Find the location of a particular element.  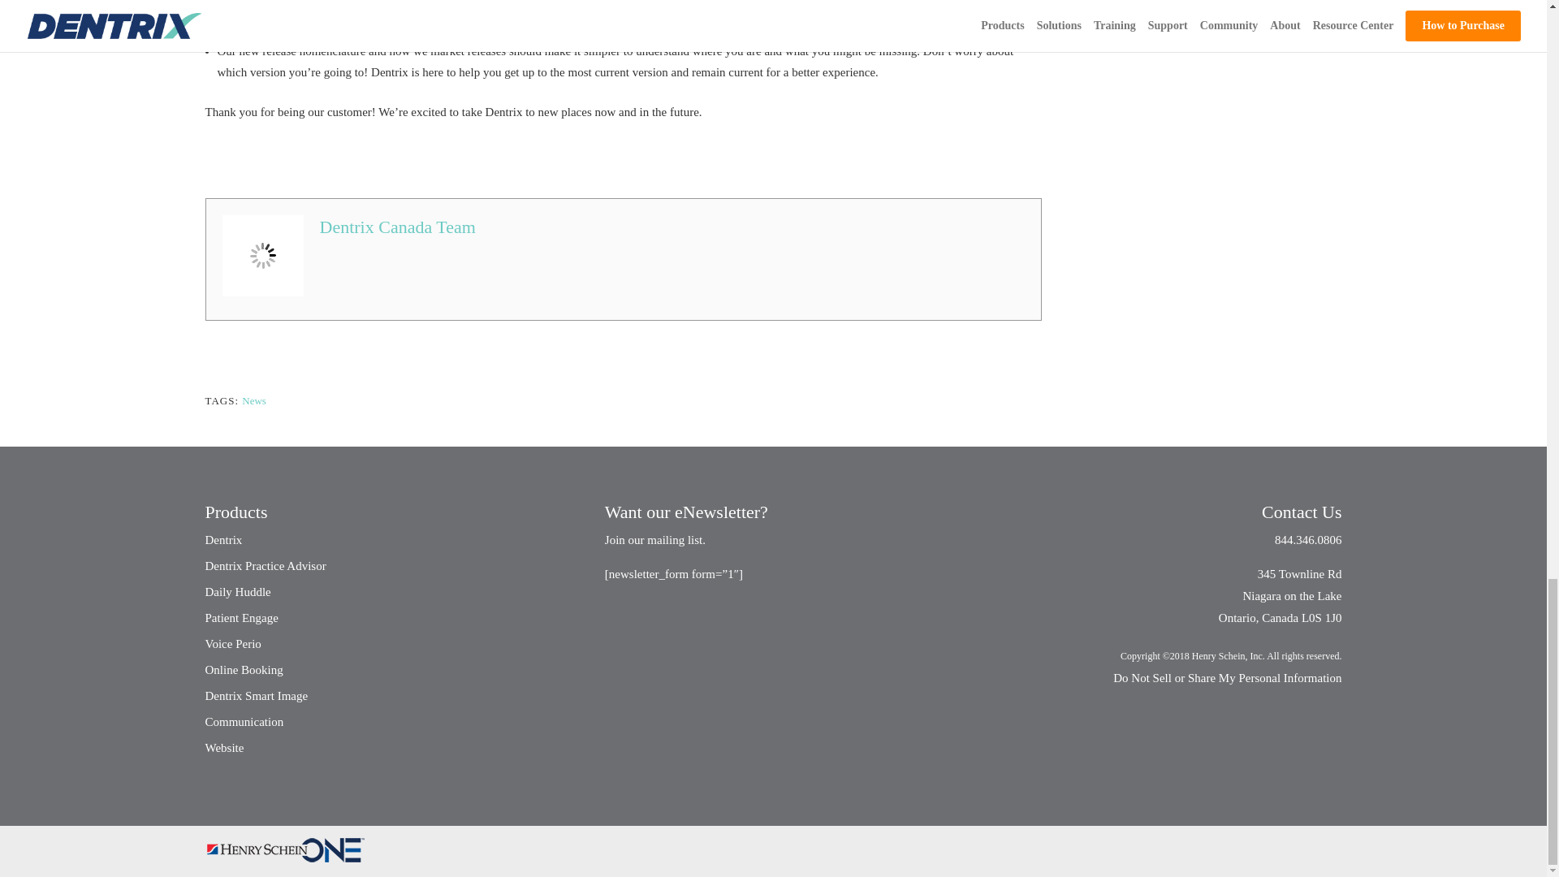

twitter is located at coordinates (267, 160).